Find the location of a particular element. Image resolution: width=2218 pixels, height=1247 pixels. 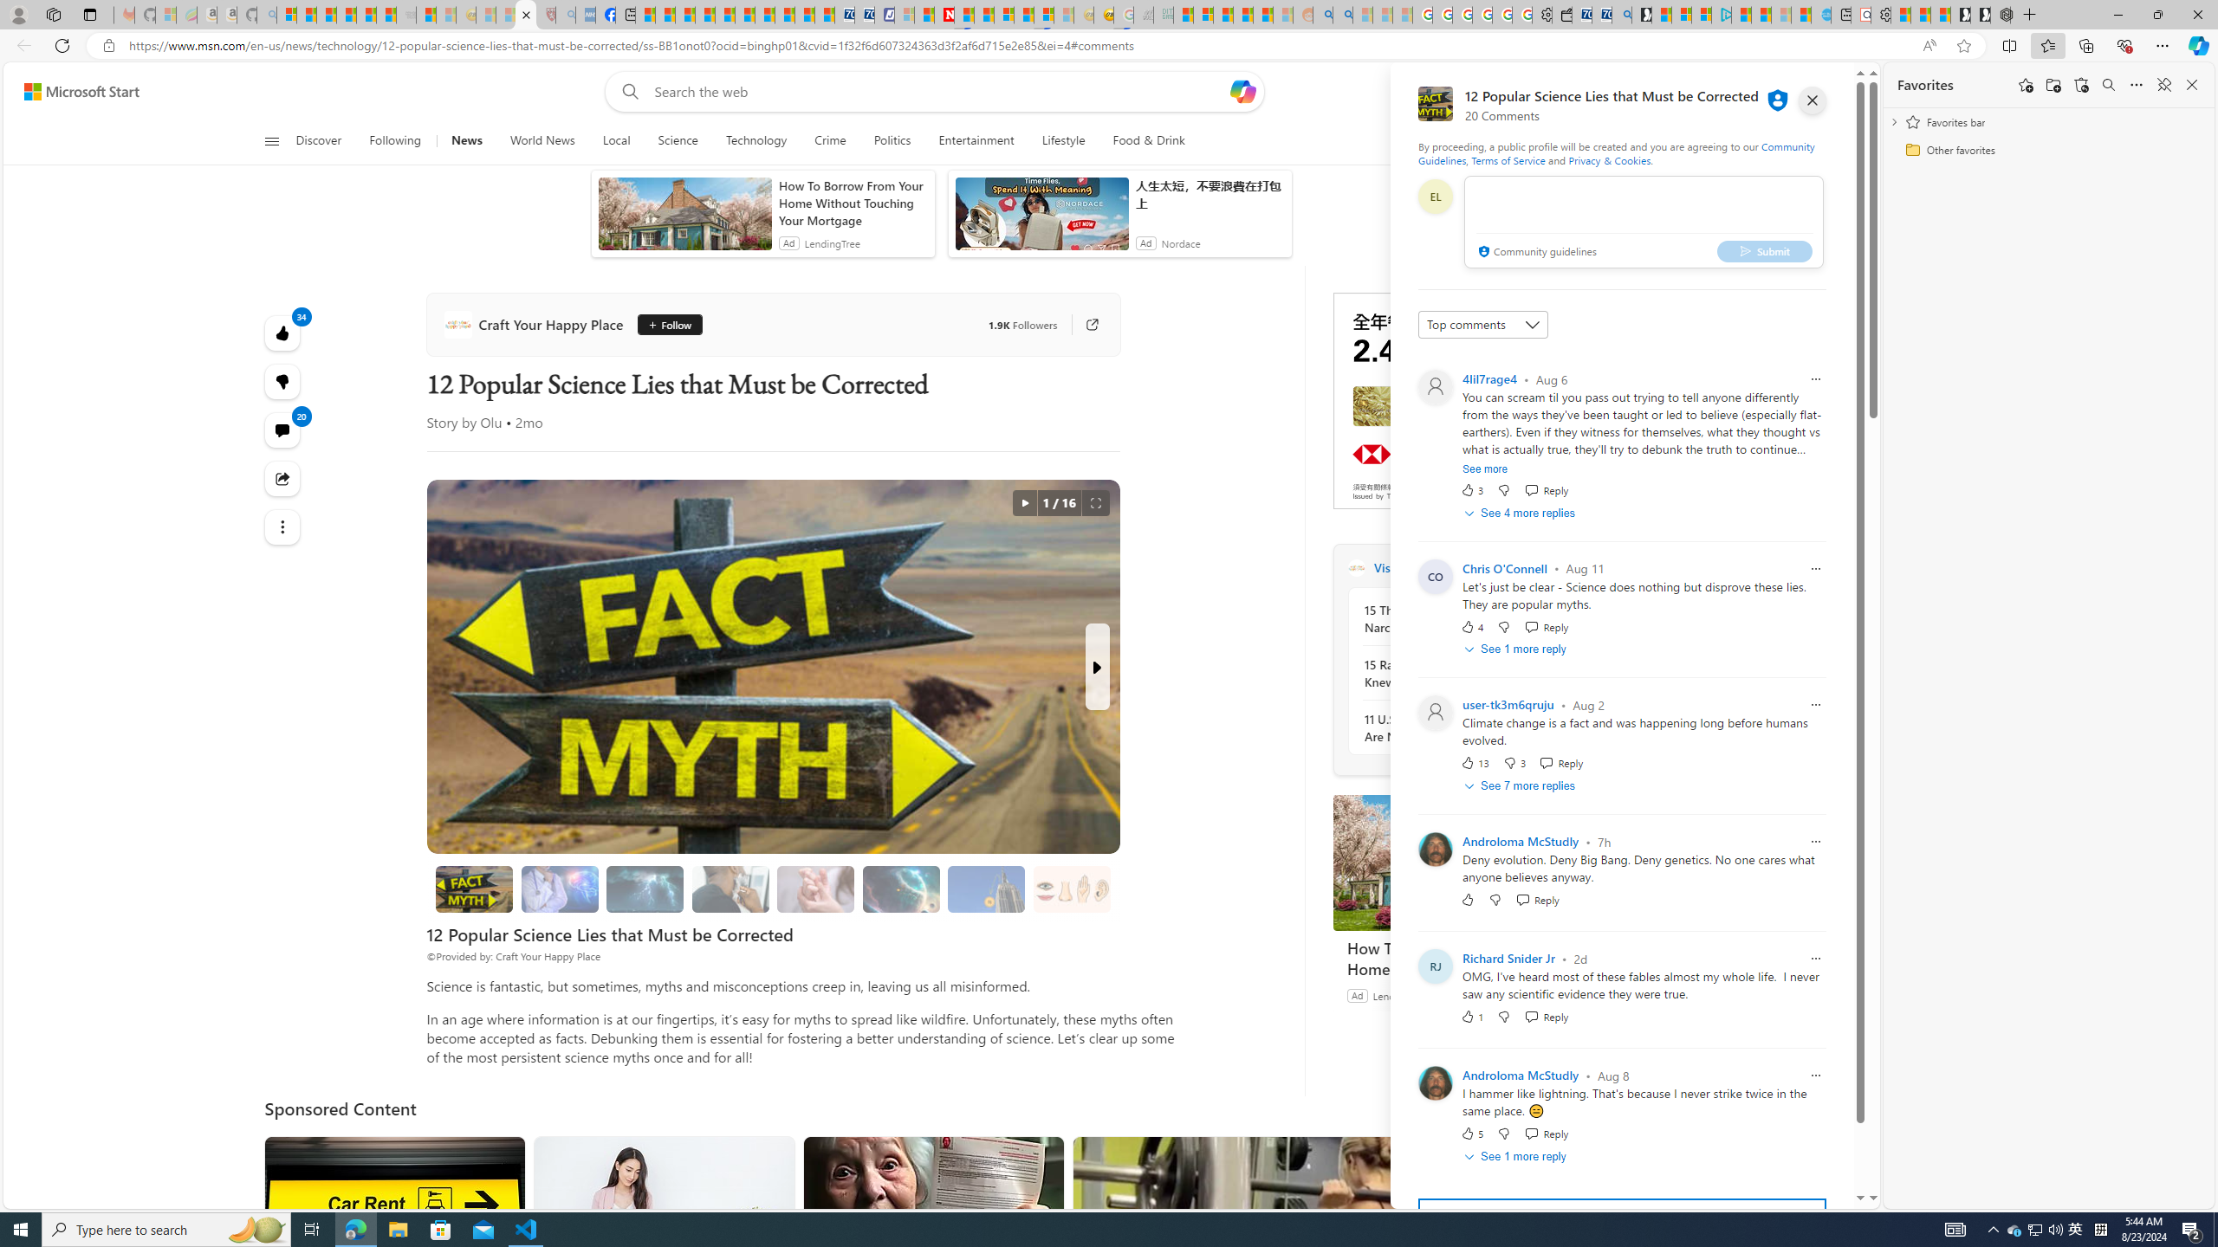

Class: qc-adchoices-icon is located at coordinates (1586, 299).